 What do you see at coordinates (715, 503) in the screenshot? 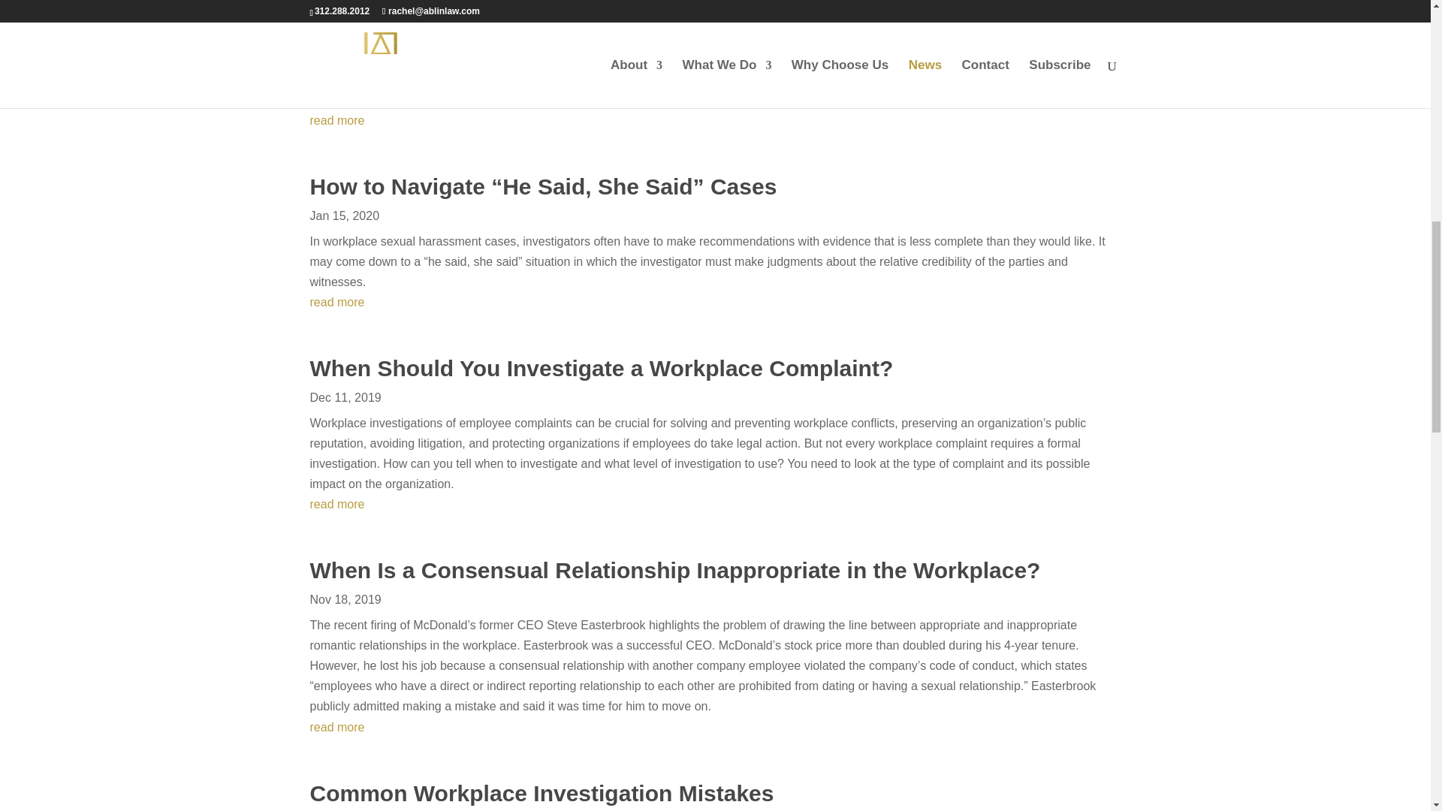
I see `read more` at bounding box center [715, 503].